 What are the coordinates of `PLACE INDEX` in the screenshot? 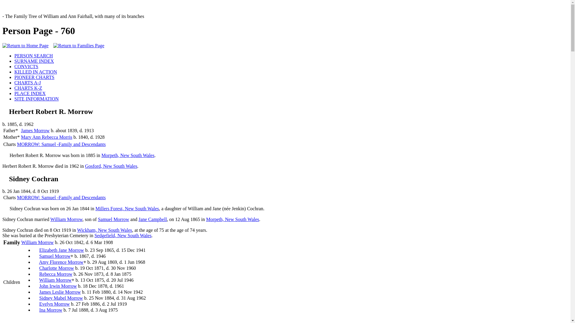 It's located at (30, 93).